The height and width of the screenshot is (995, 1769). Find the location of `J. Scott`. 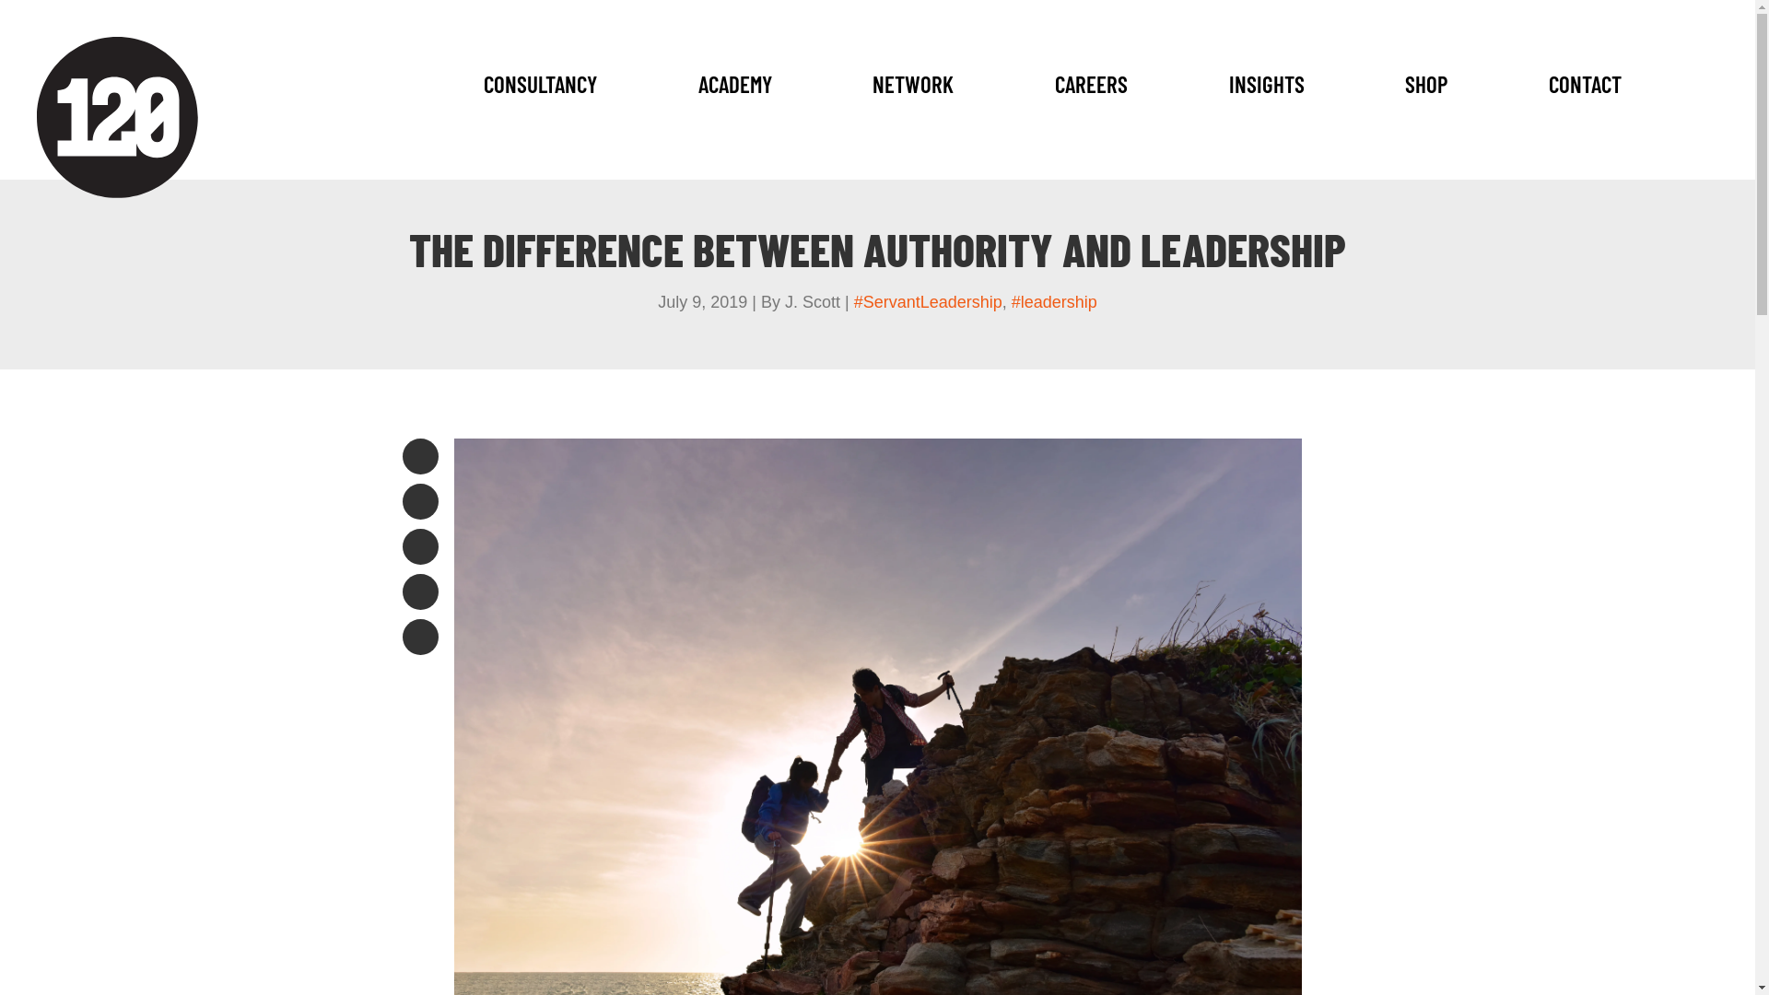

J. Scott is located at coordinates (813, 302).